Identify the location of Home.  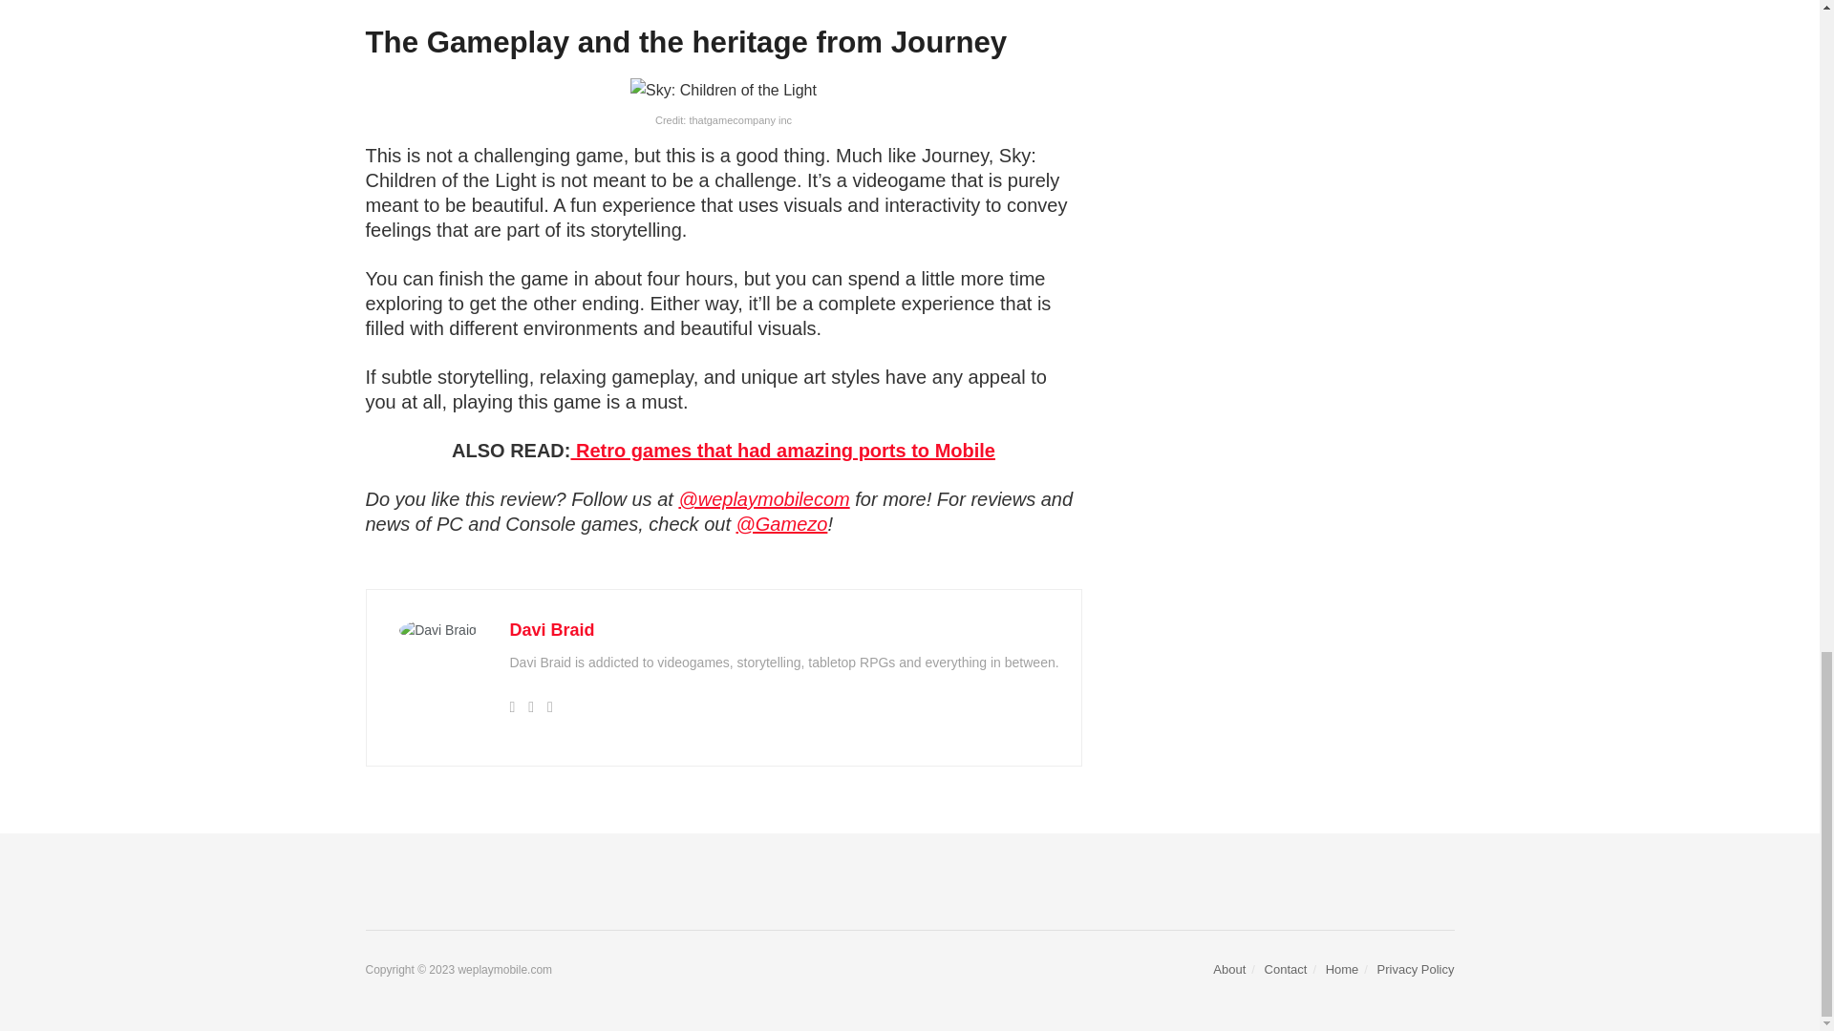
(1342, 968).